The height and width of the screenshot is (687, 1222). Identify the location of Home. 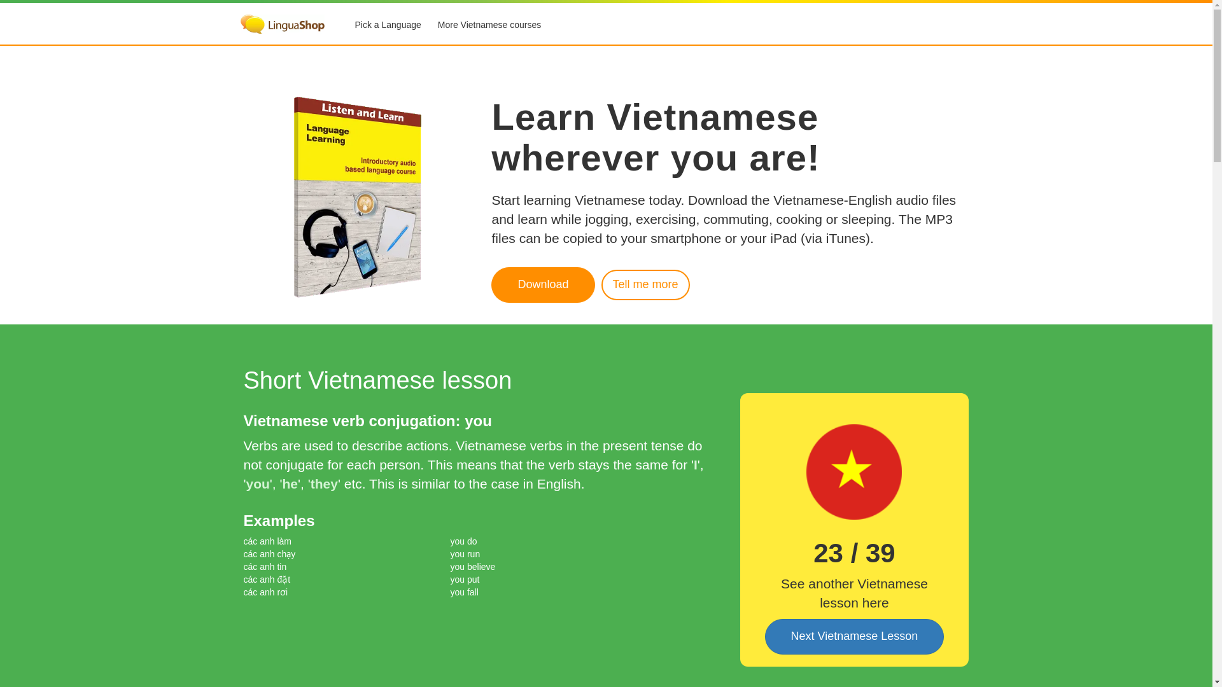
(283, 25).